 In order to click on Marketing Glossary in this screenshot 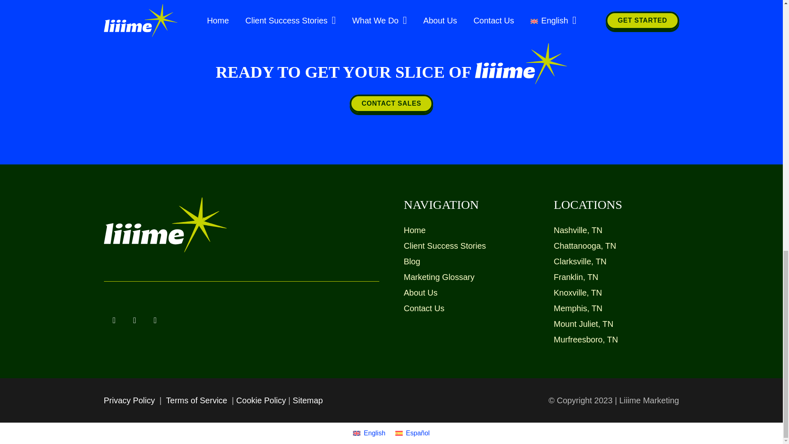, I will do `click(438, 277)`.